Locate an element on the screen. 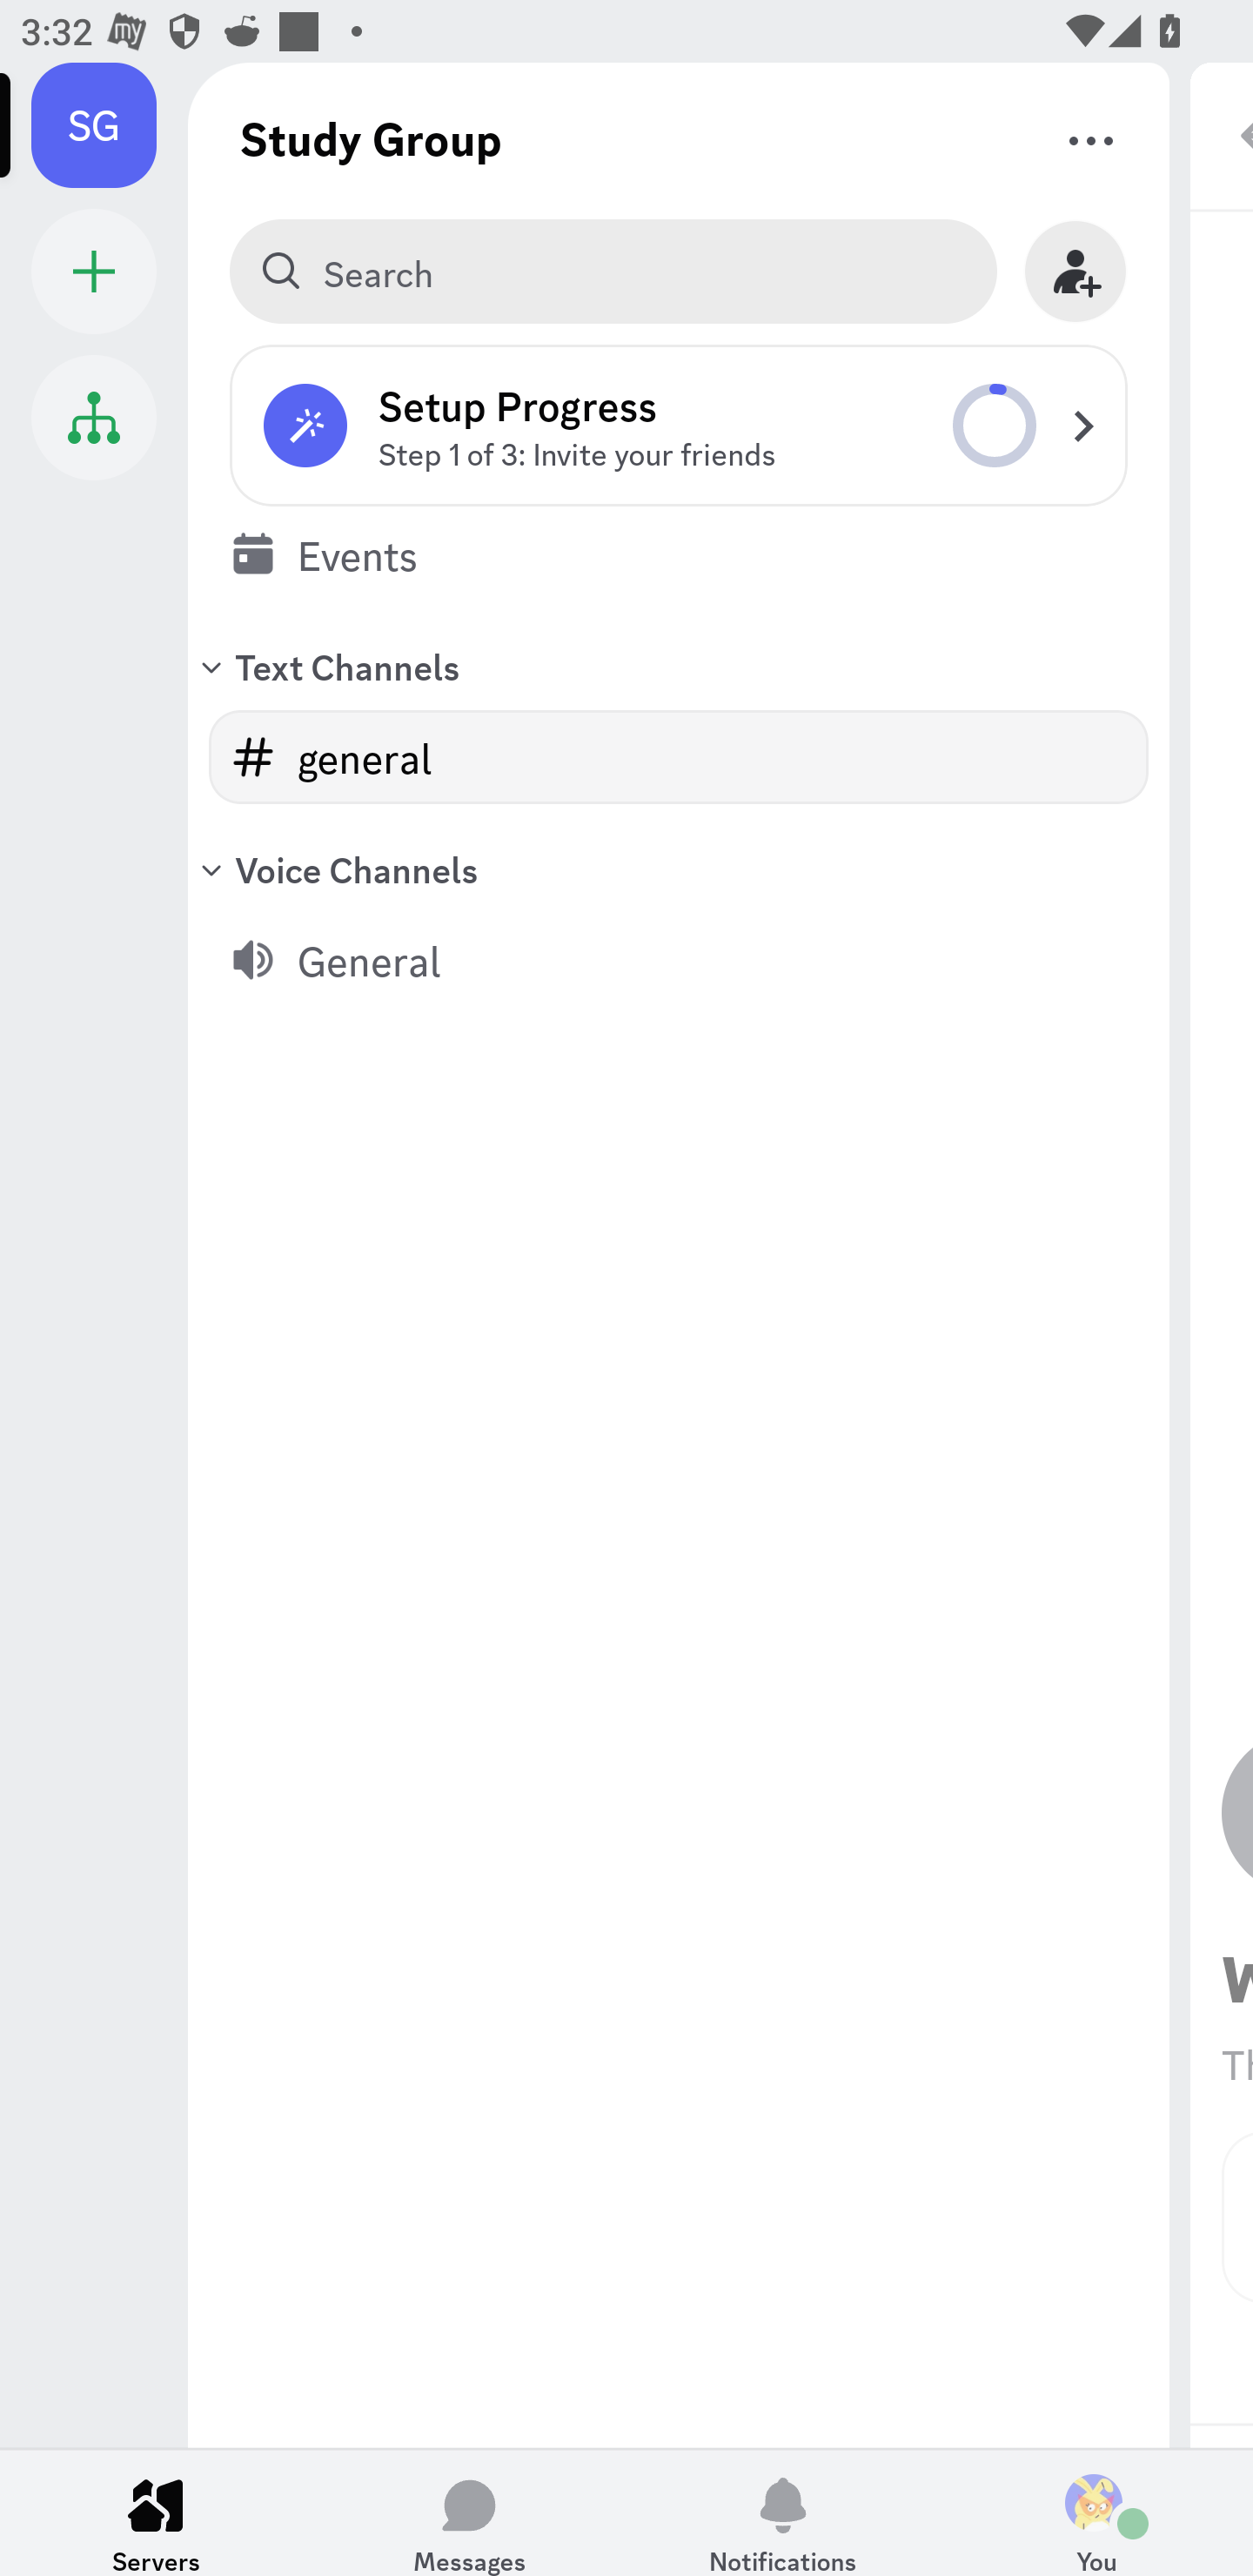 Image resolution: width=1253 pixels, height=2576 pixels. Servers is located at coordinates (157, 2512).